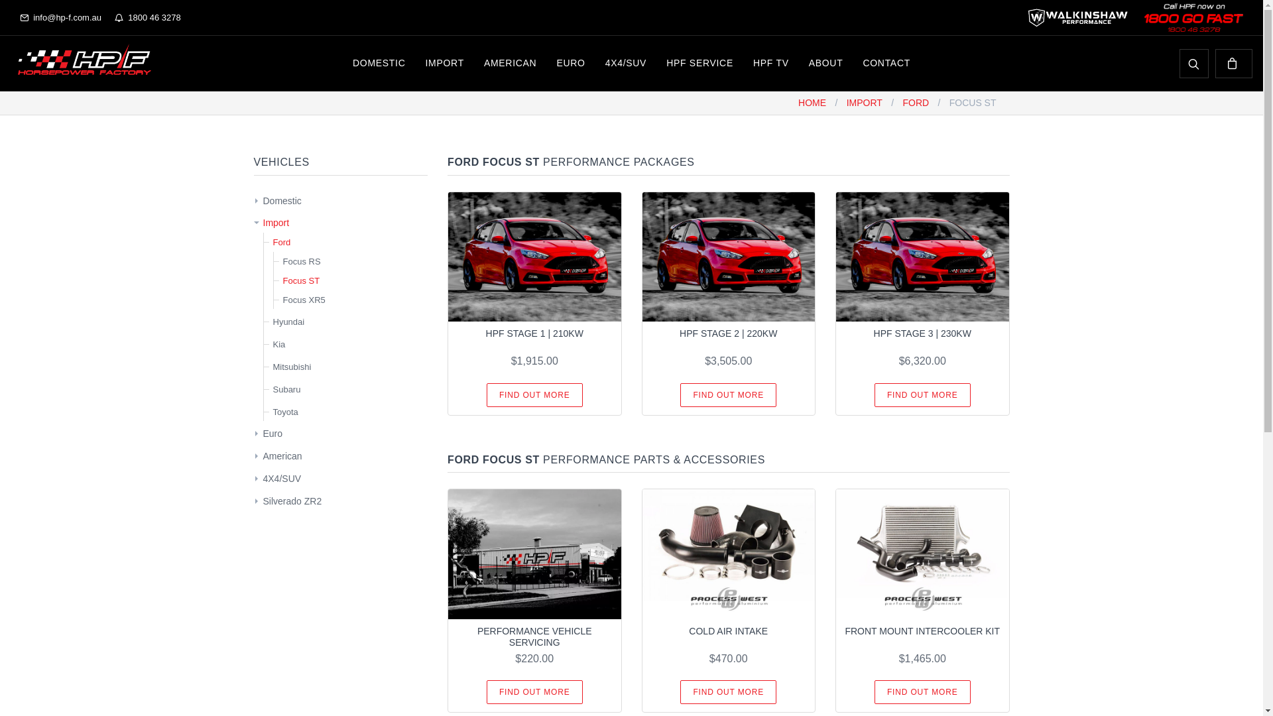 The width and height of the screenshot is (1273, 716). I want to click on Hyundai, so click(289, 322).